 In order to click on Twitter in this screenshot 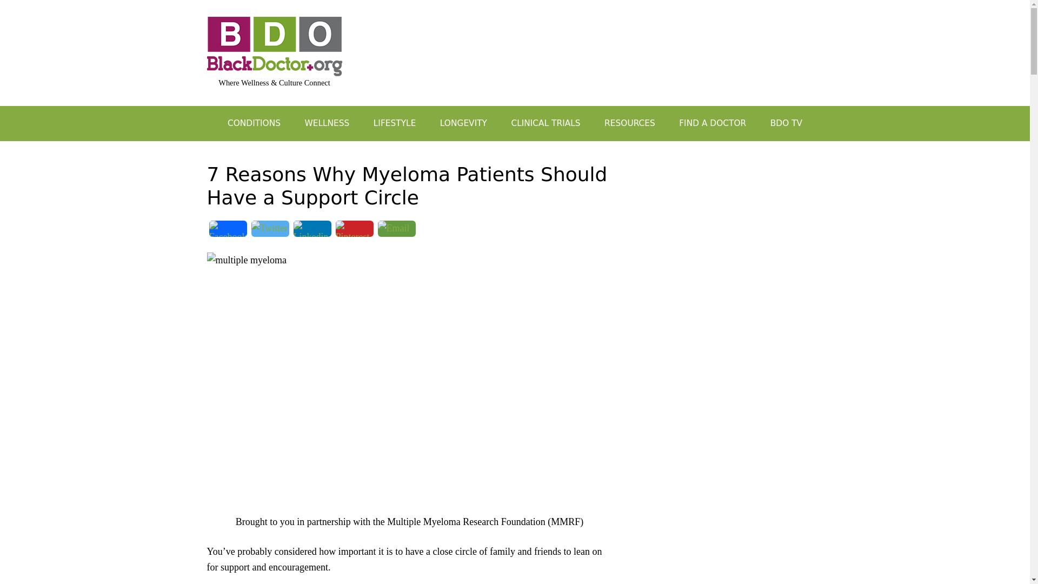, I will do `click(269, 231)`.